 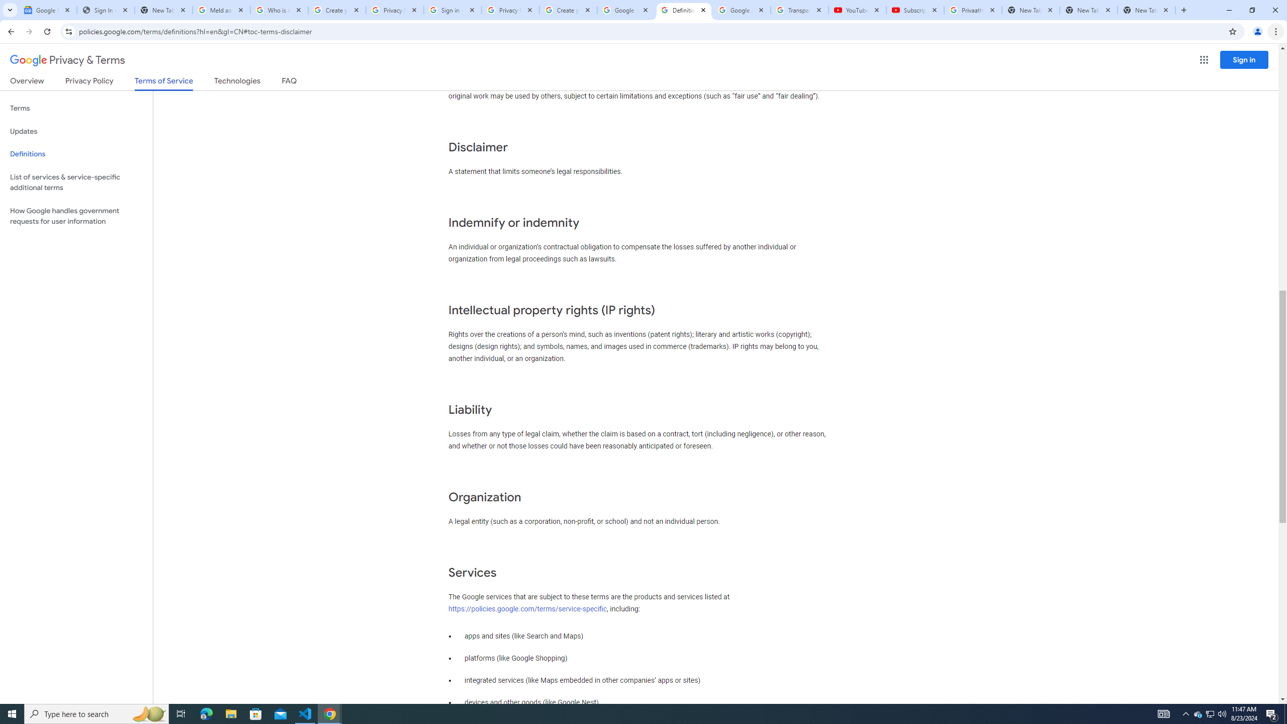 What do you see at coordinates (106, 10) in the screenshot?
I see `Sign In - USA TODAY` at bounding box center [106, 10].